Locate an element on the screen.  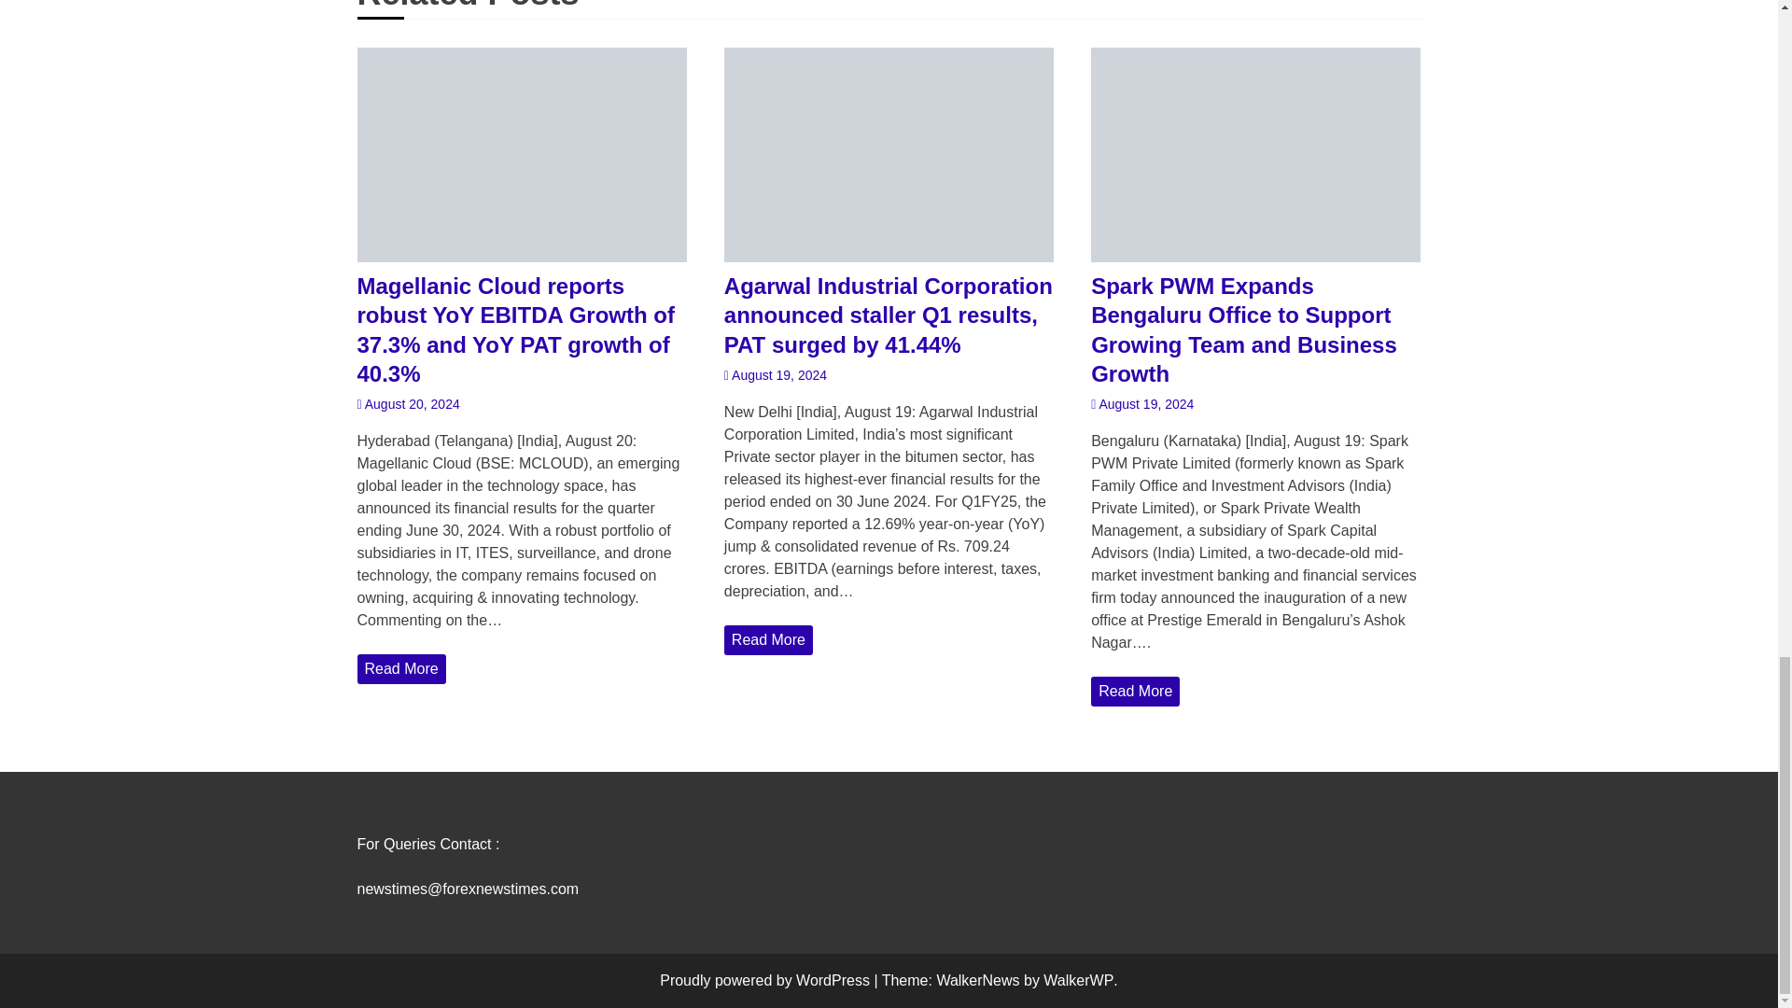
August 19, 2024 is located at coordinates (1142, 404).